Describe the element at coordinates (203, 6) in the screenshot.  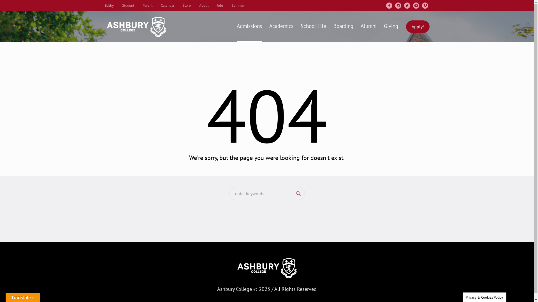
I see `About` at that location.